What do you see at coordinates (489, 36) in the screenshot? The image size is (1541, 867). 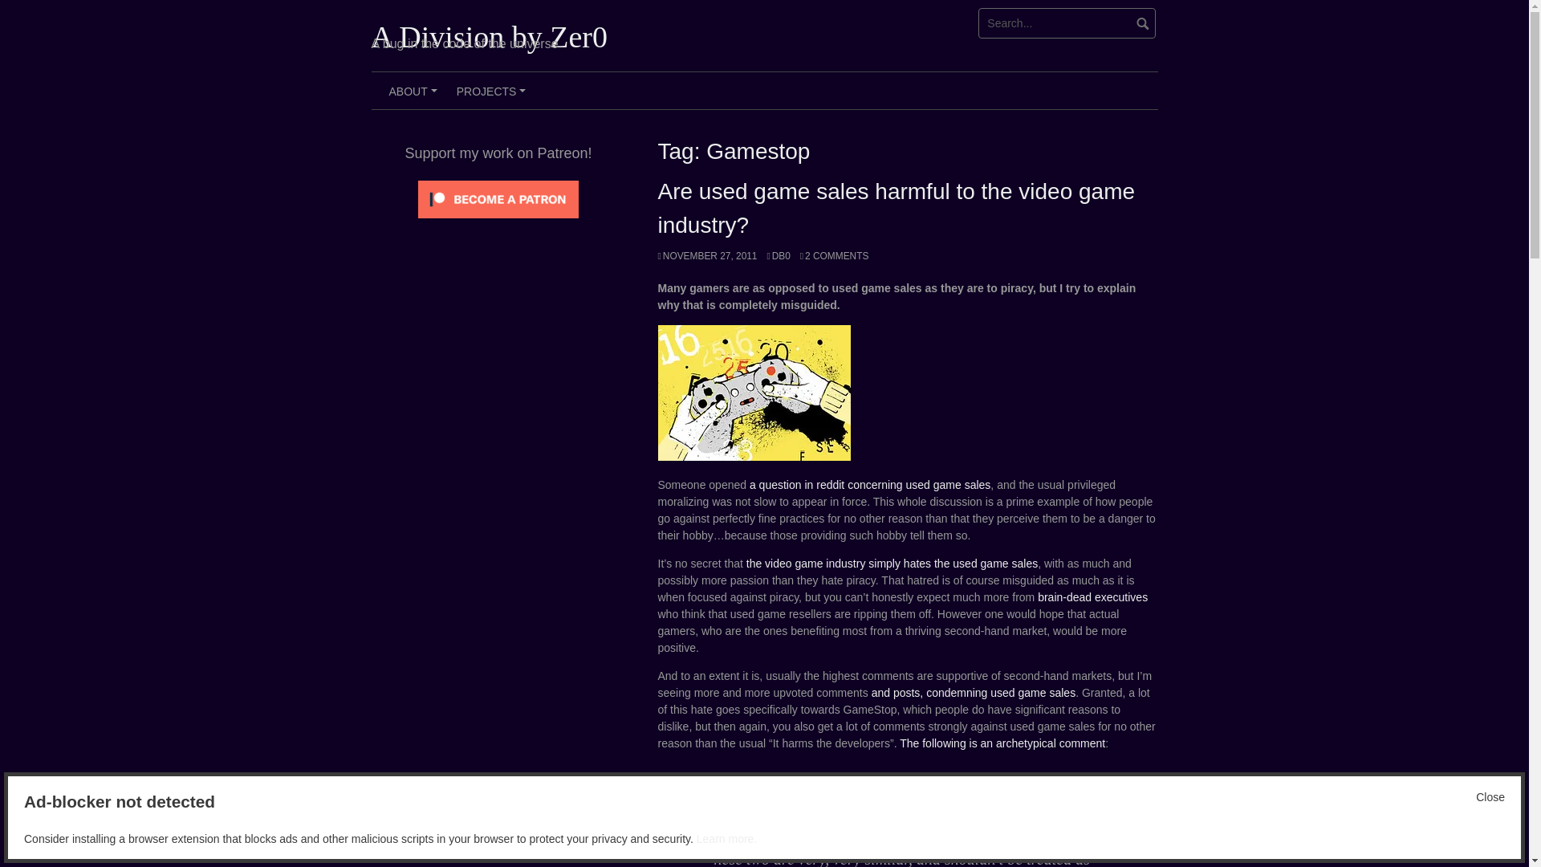 I see `A Division by Zer0` at bounding box center [489, 36].